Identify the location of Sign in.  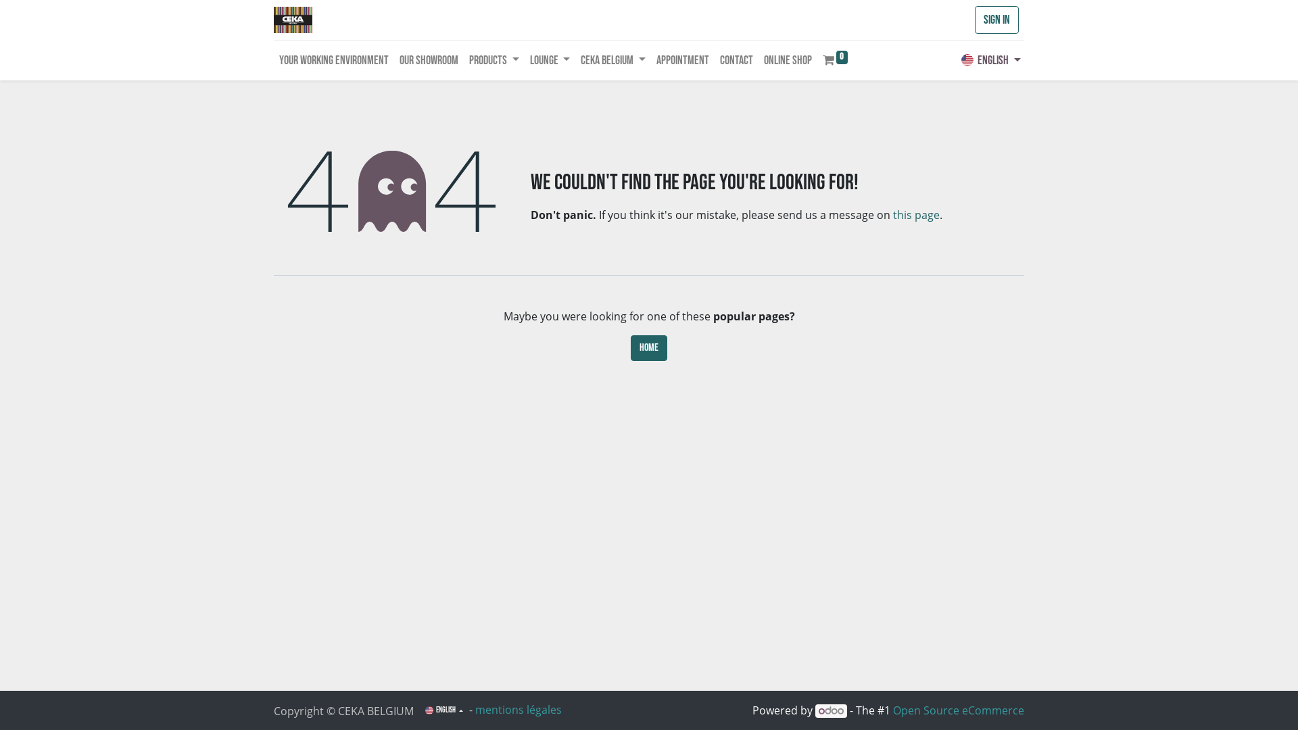
(996, 20).